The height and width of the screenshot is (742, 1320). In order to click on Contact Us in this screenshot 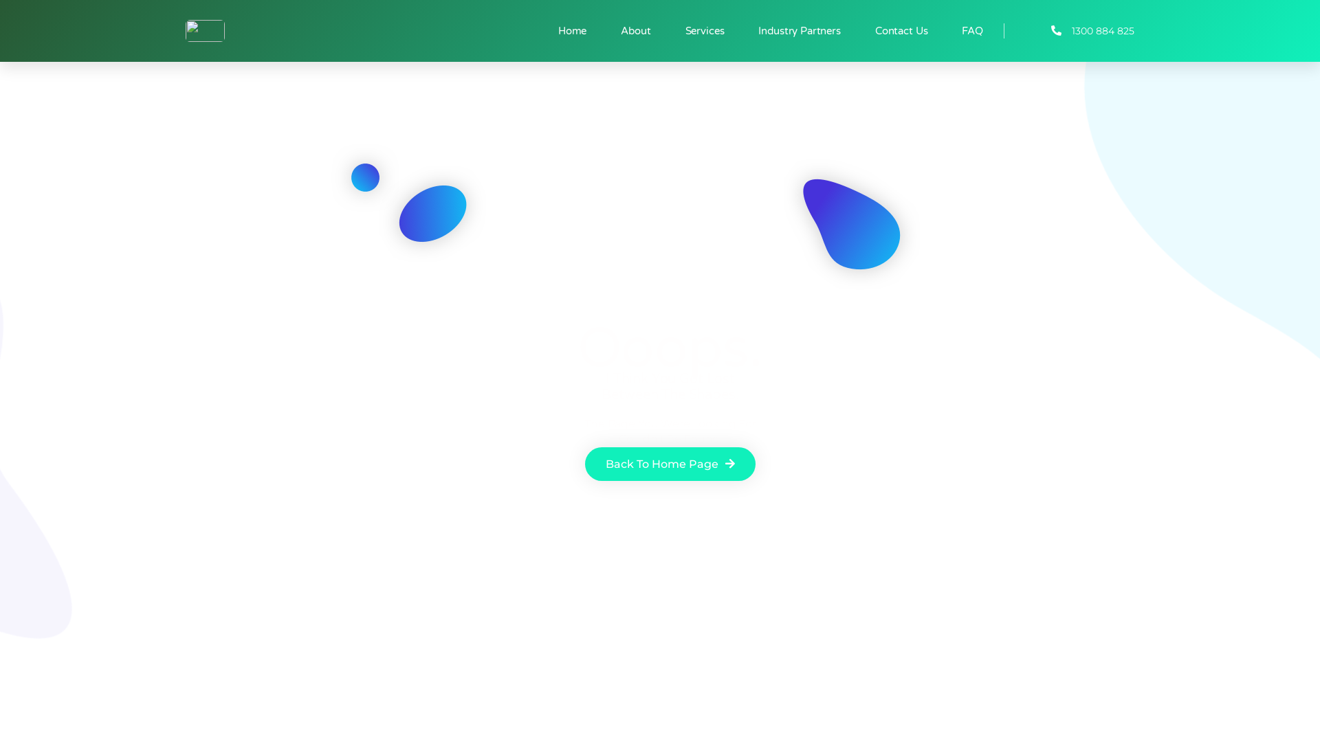, I will do `click(902, 31)`.